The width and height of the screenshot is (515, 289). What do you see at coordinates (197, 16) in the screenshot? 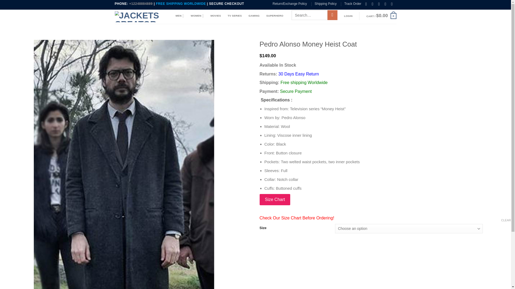
I see `WOMEN` at bounding box center [197, 16].